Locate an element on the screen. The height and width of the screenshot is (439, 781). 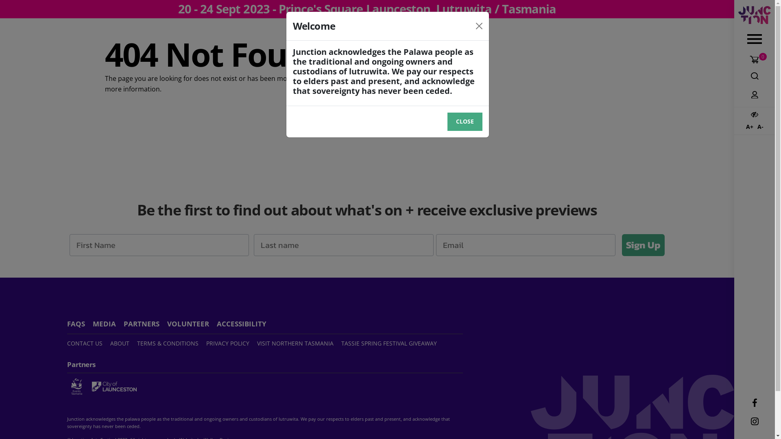
CONTACT US is located at coordinates (88, 343).